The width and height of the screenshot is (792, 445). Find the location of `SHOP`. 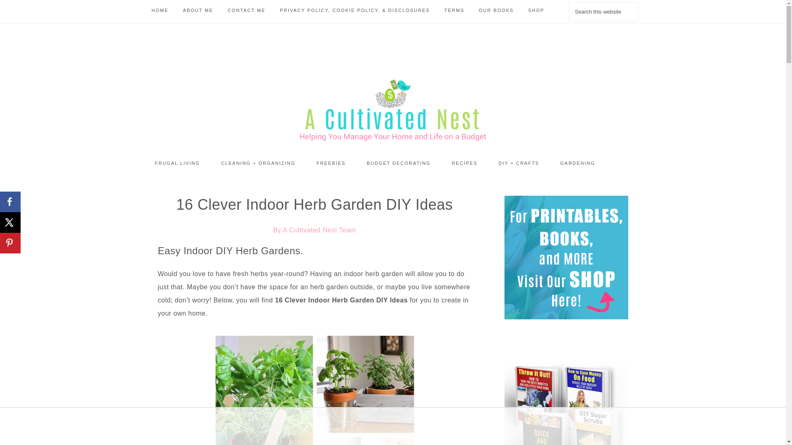

SHOP is located at coordinates (536, 10).